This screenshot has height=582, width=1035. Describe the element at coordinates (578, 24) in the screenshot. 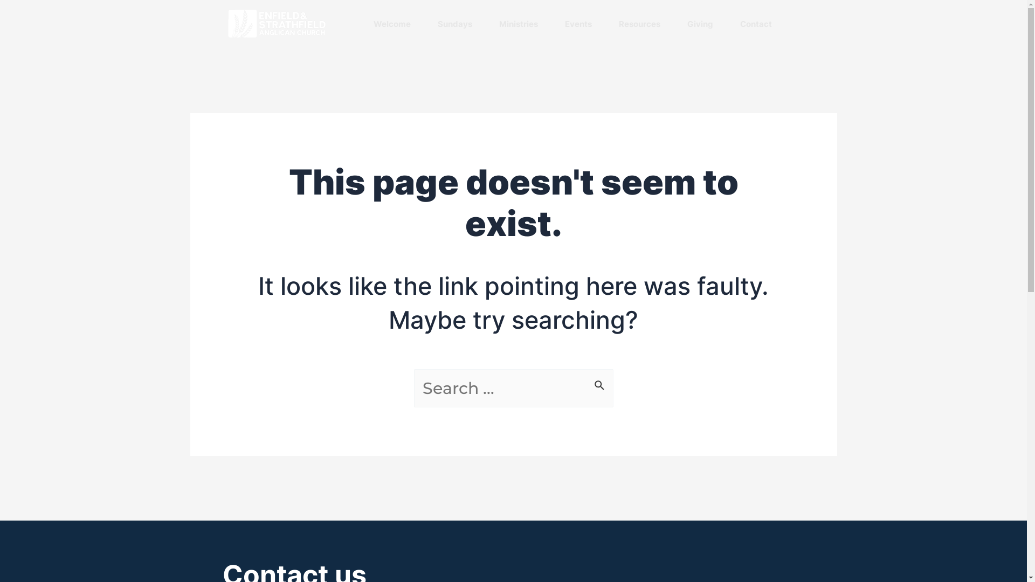

I see `Events` at that location.